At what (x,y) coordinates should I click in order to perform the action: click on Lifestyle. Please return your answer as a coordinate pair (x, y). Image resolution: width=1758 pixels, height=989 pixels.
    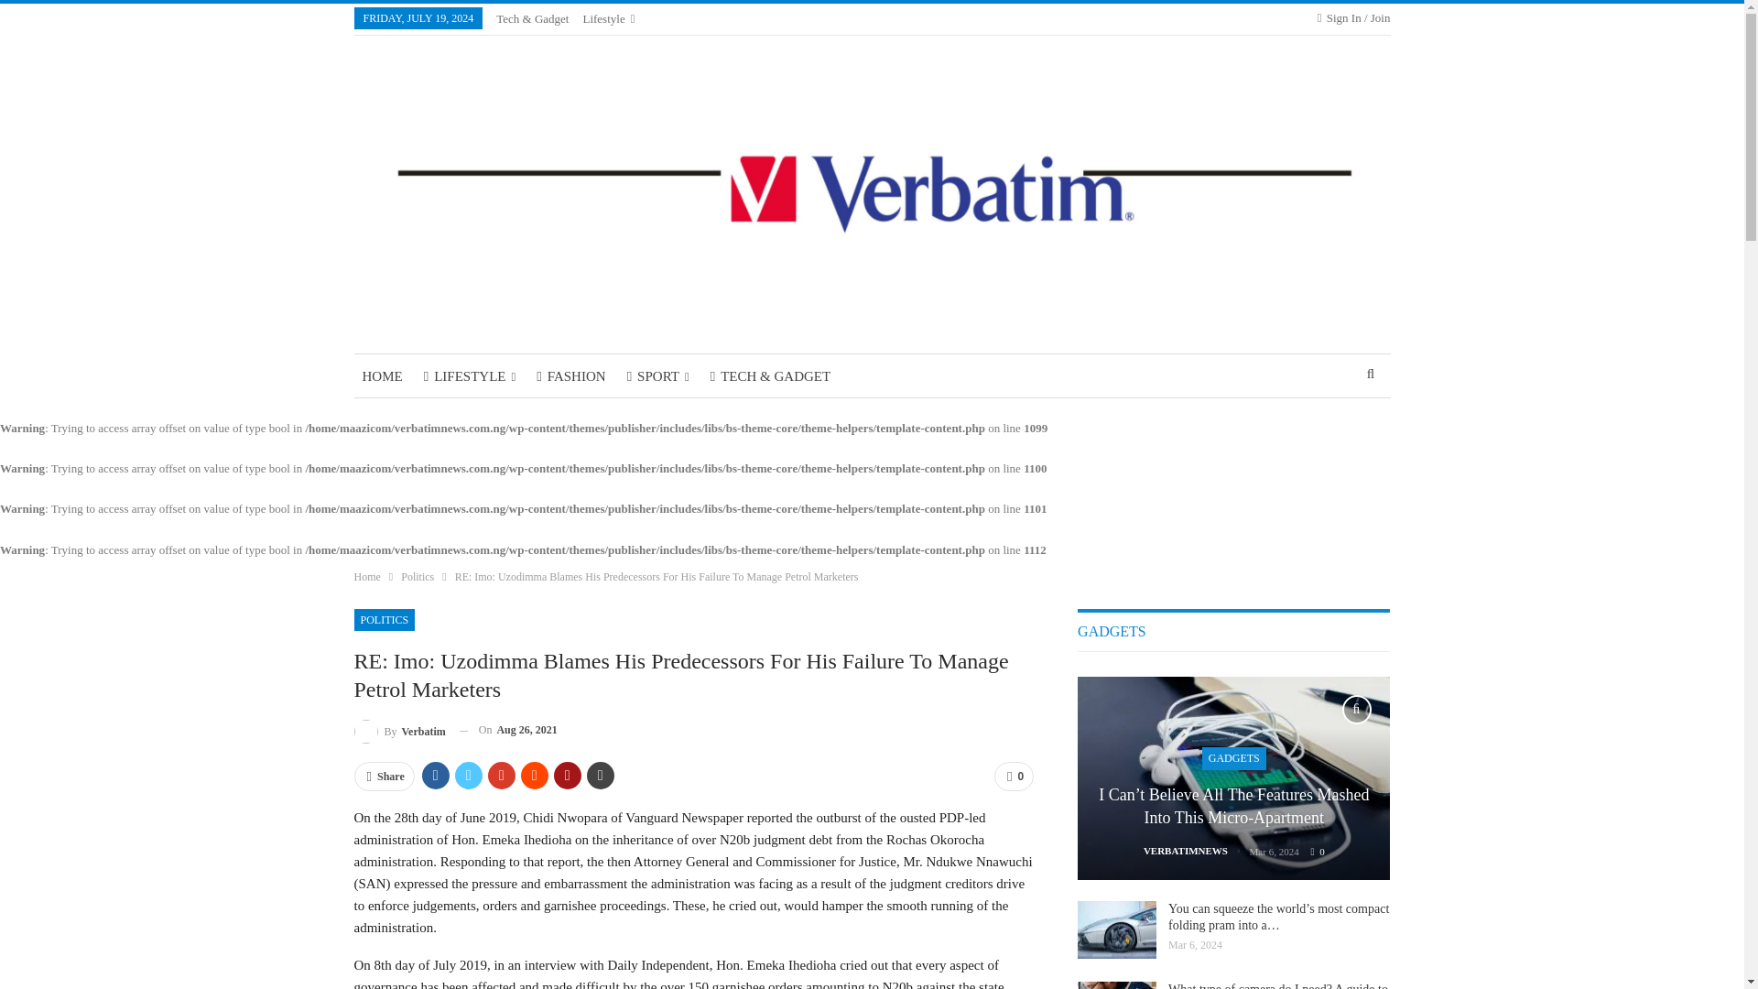
    Looking at the image, I should click on (608, 18).